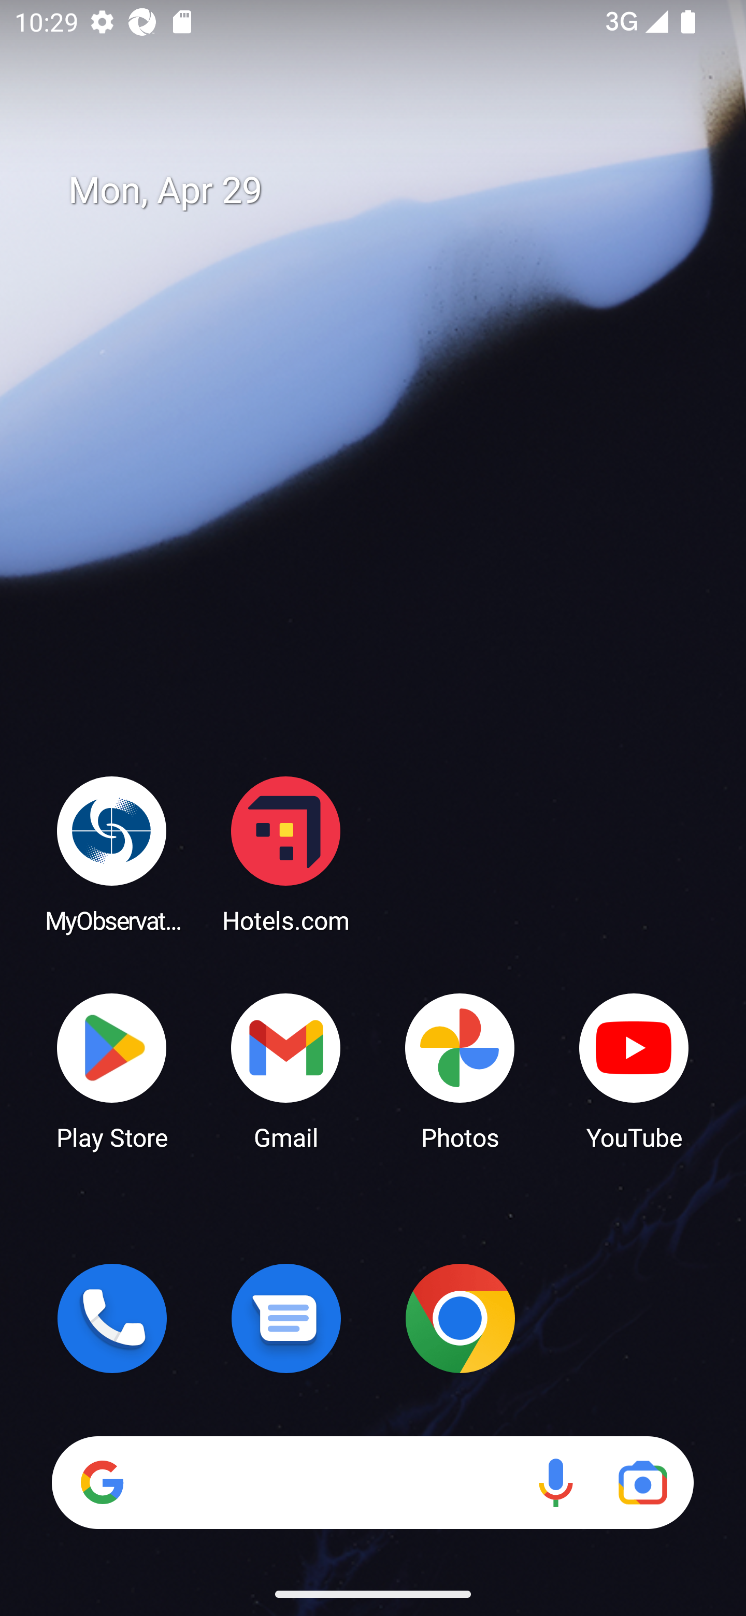 The height and width of the screenshot is (1616, 746). What do you see at coordinates (642, 1482) in the screenshot?
I see `Google Lens` at bounding box center [642, 1482].